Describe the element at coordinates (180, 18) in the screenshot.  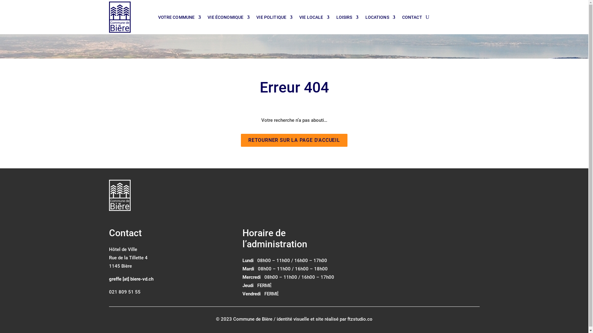
I see `VOTRE COMMUNE` at that location.